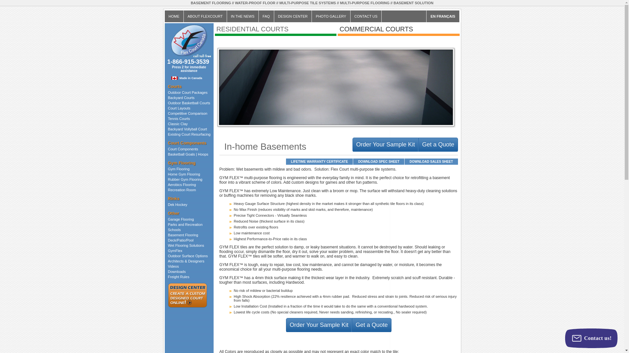  I want to click on Aerobics Flooring, so click(181, 185).